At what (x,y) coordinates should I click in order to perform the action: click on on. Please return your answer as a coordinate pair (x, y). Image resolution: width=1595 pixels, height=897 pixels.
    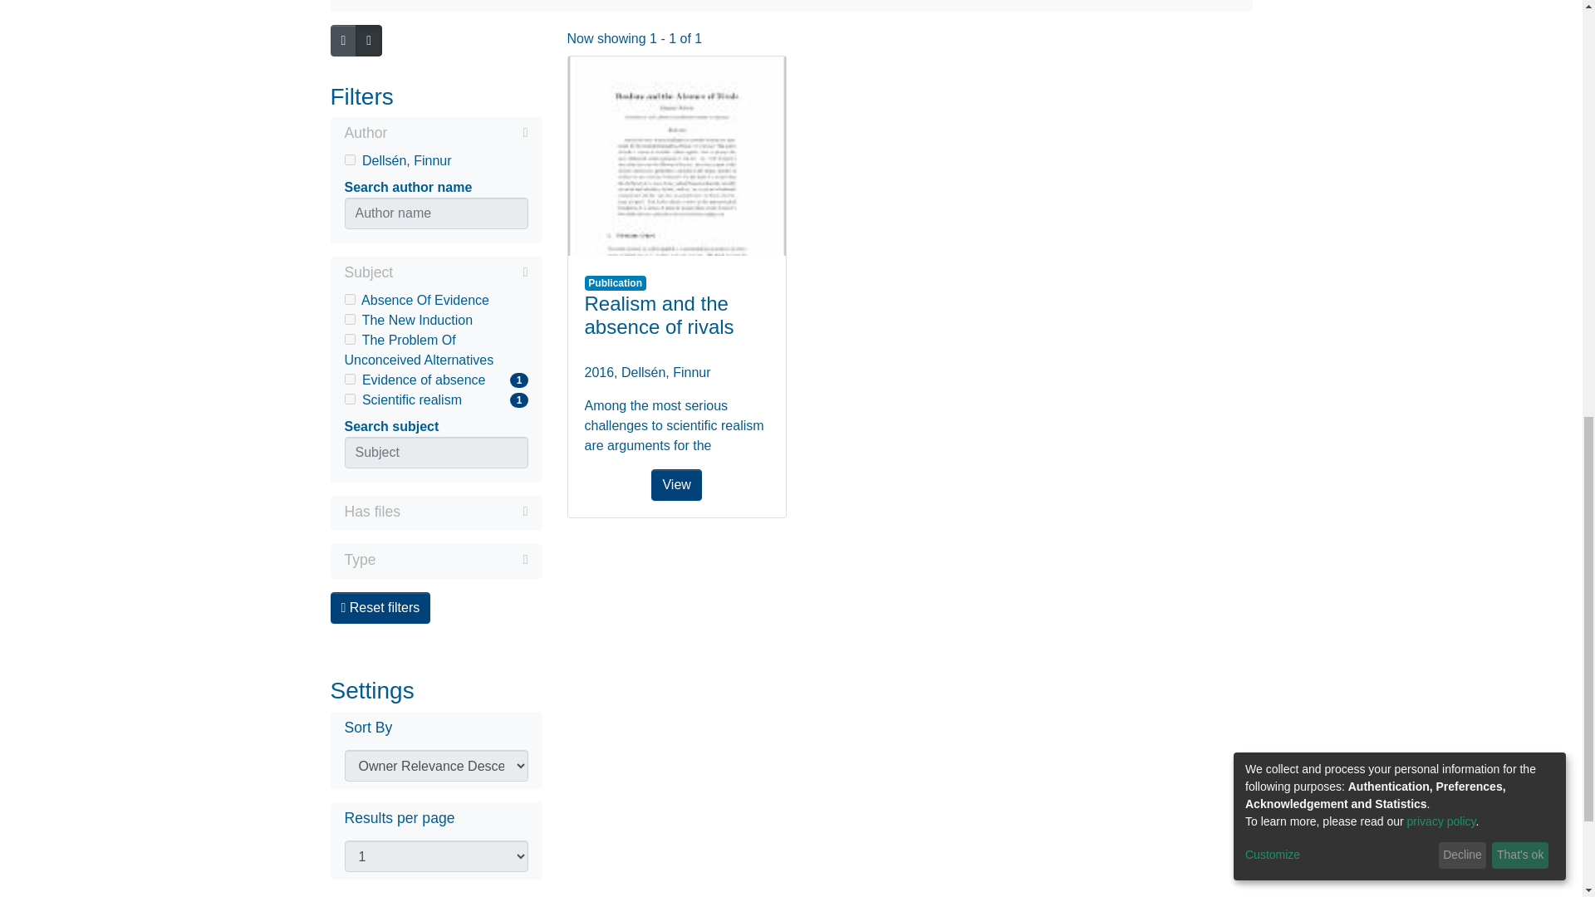
    Looking at the image, I should click on (435, 135).